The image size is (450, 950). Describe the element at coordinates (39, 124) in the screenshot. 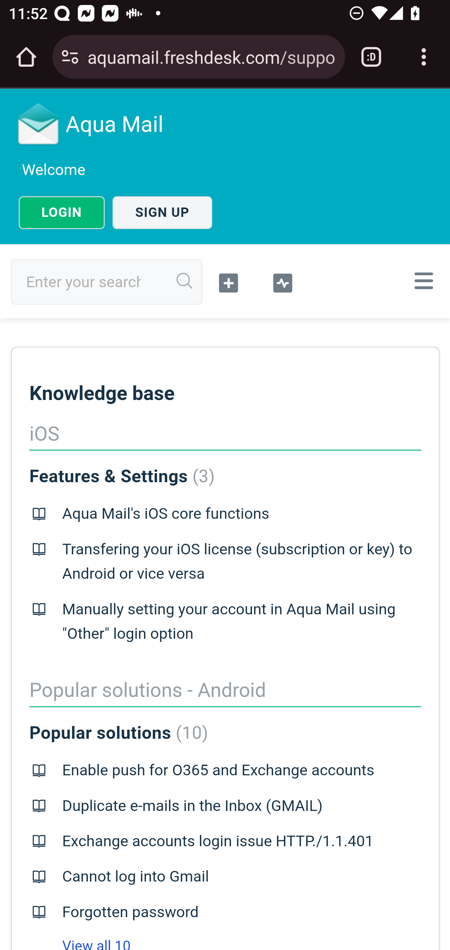

I see `Logo` at that location.